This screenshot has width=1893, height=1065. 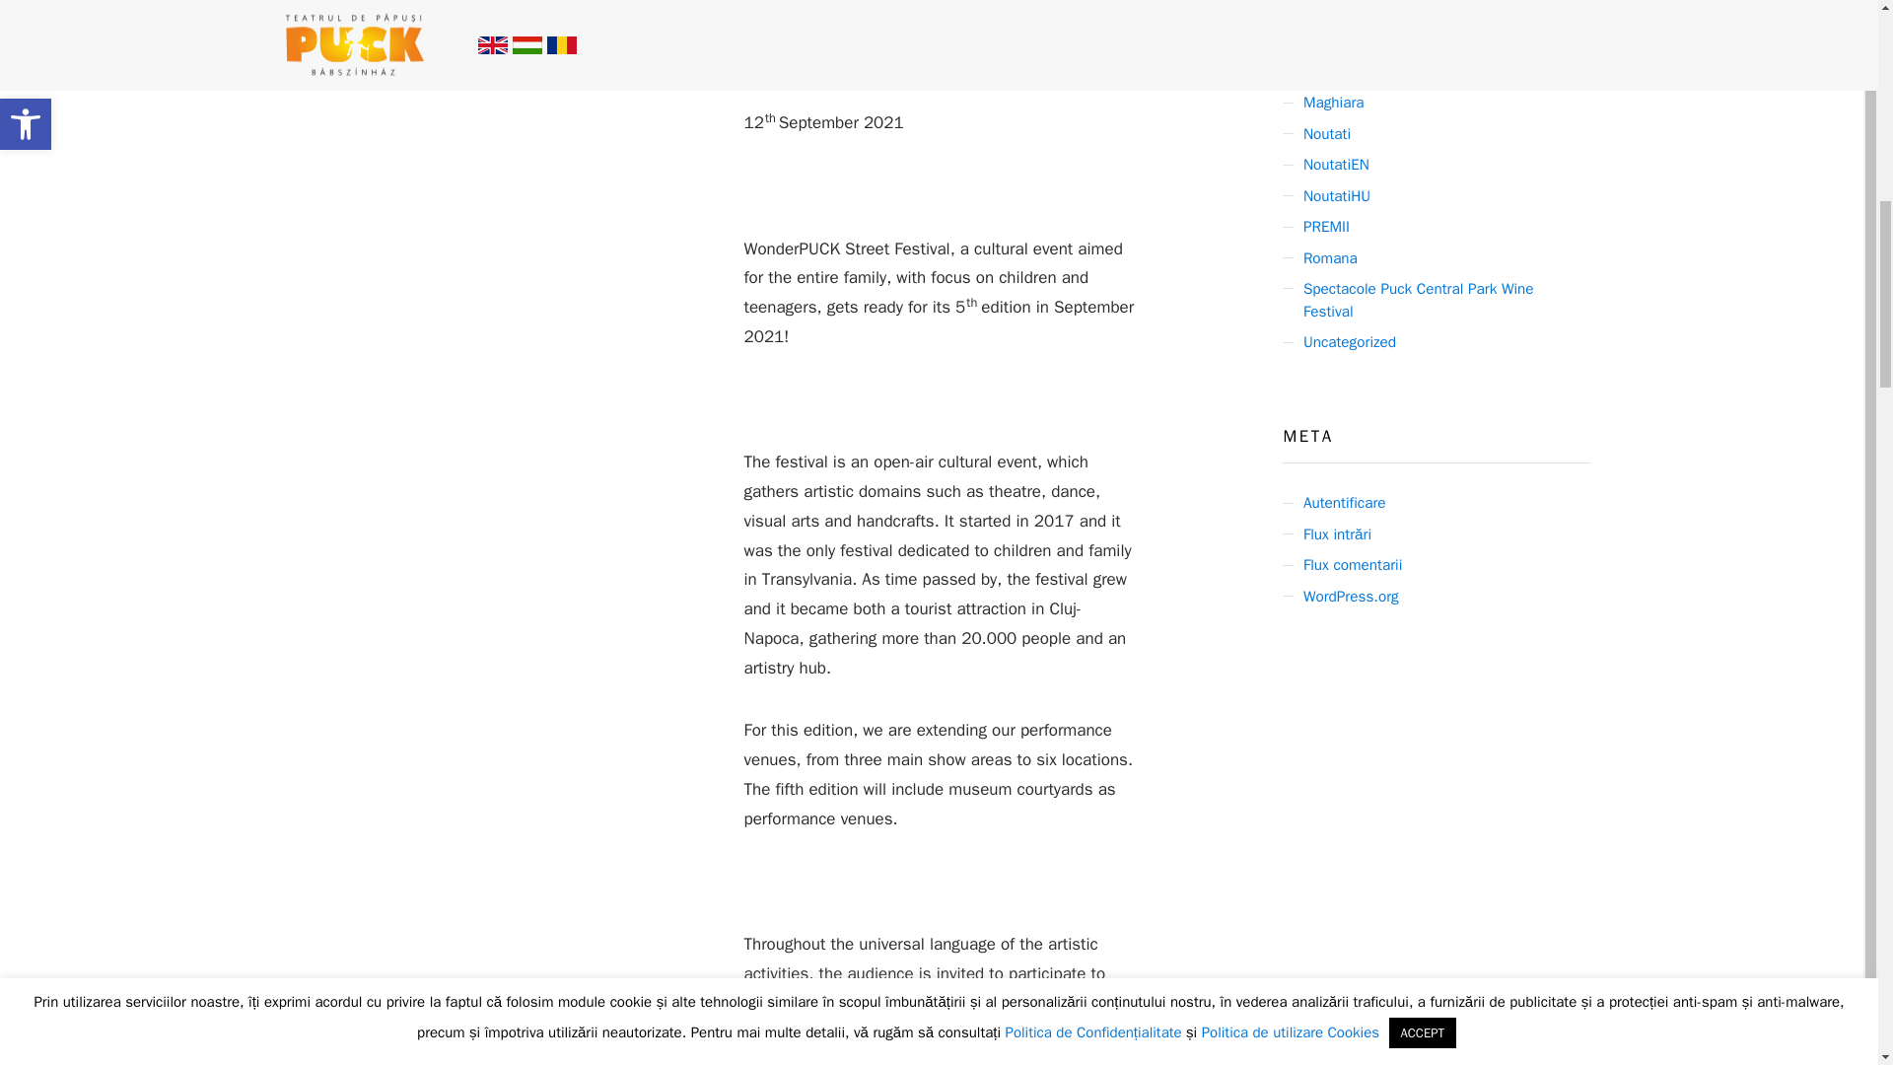 What do you see at coordinates (1345, 503) in the screenshot?
I see `Autentificare` at bounding box center [1345, 503].